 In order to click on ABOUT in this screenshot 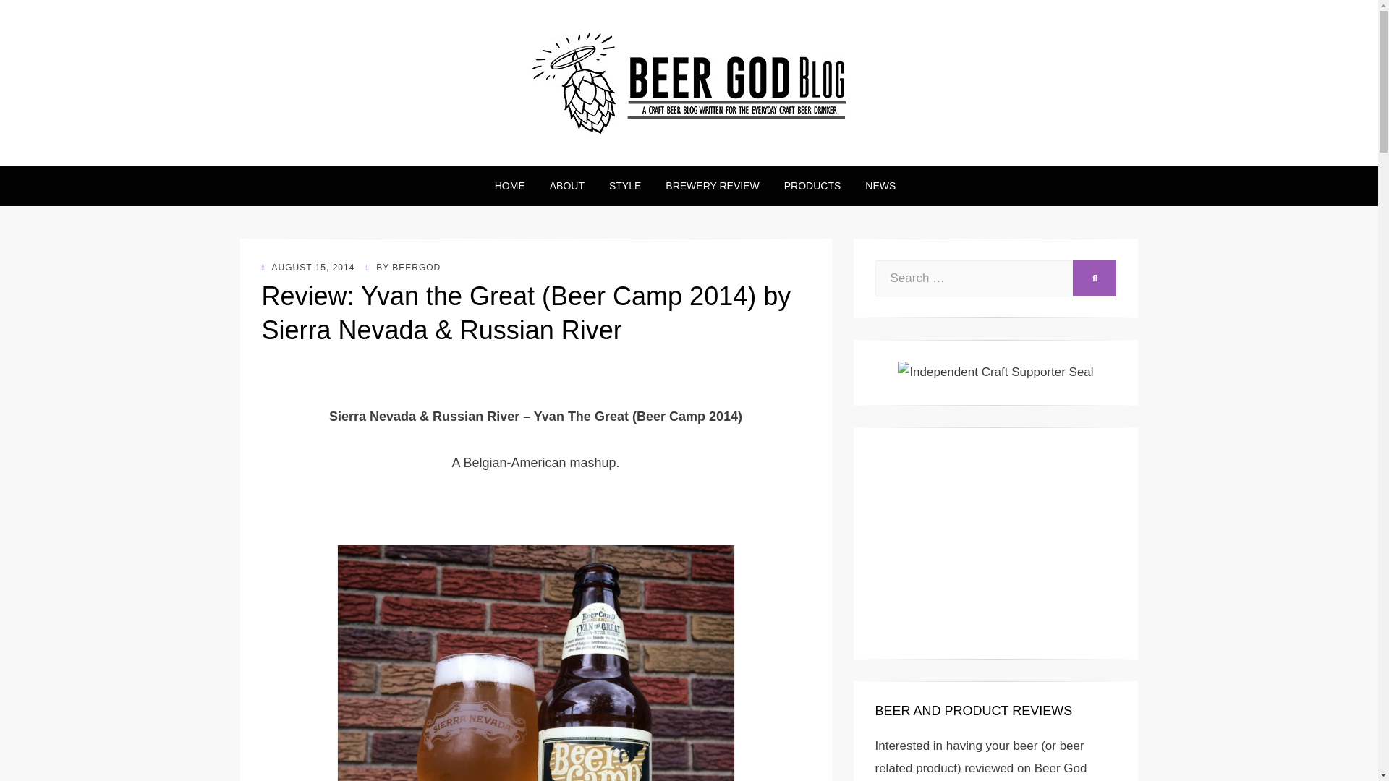, I will do `click(567, 187)`.